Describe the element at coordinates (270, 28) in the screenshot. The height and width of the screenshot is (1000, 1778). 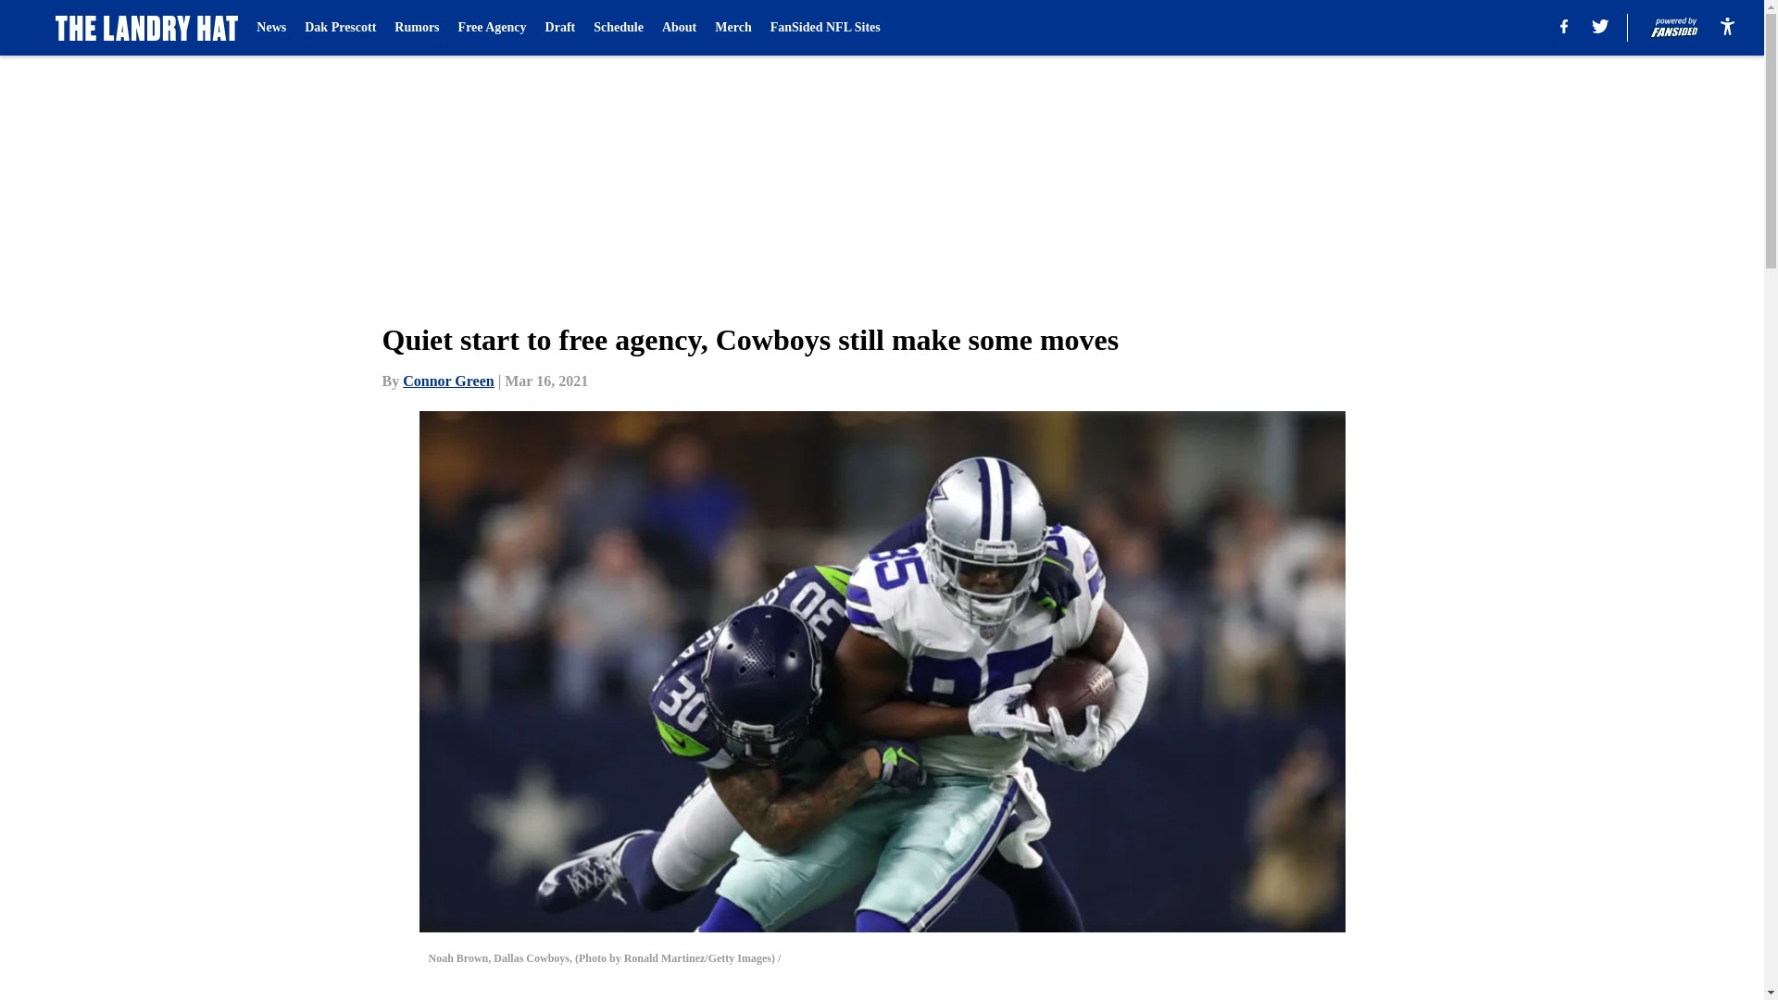
I see `News` at that location.